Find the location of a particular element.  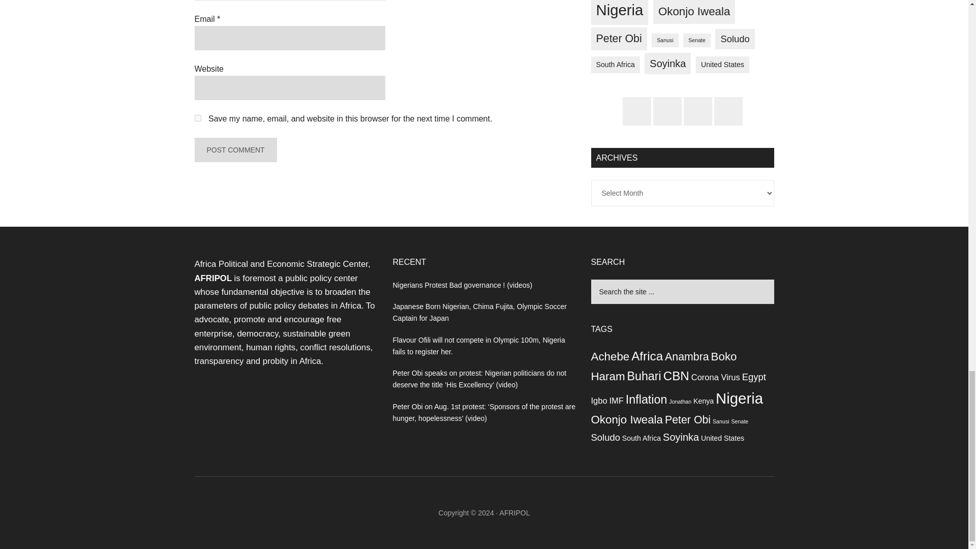

yes is located at coordinates (197, 118).